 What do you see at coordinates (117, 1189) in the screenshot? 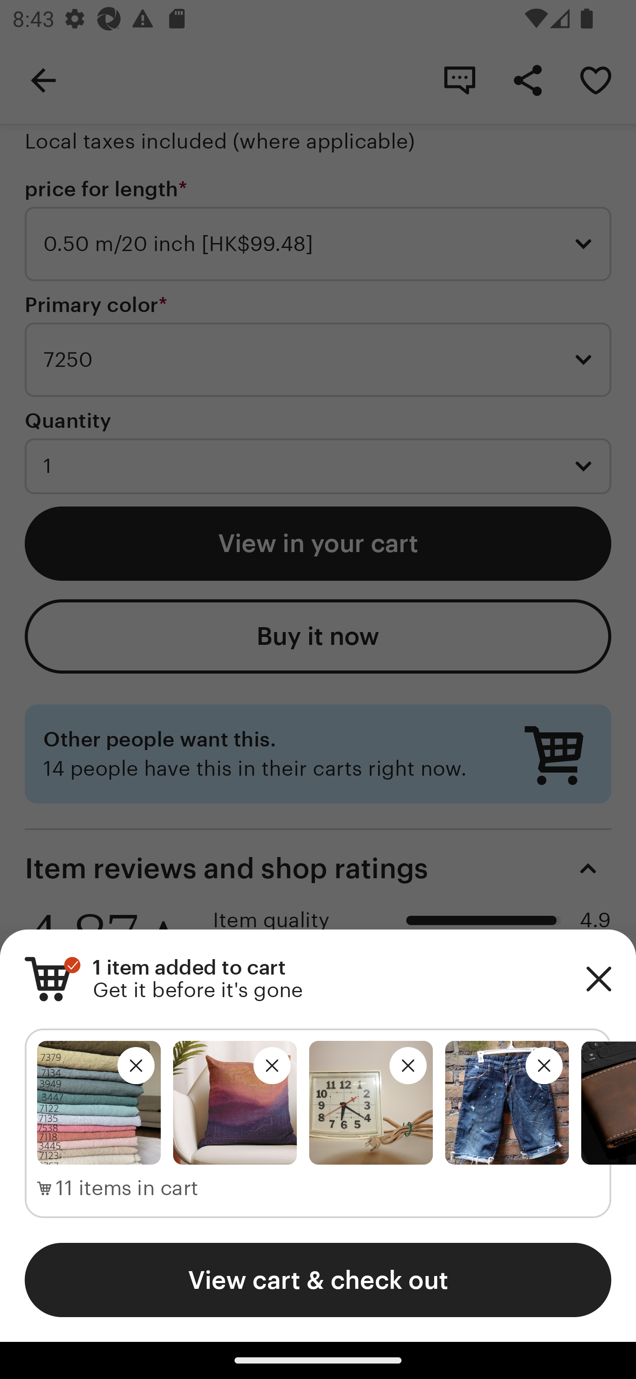
I see `11 items in cart` at bounding box center [117, 1189].